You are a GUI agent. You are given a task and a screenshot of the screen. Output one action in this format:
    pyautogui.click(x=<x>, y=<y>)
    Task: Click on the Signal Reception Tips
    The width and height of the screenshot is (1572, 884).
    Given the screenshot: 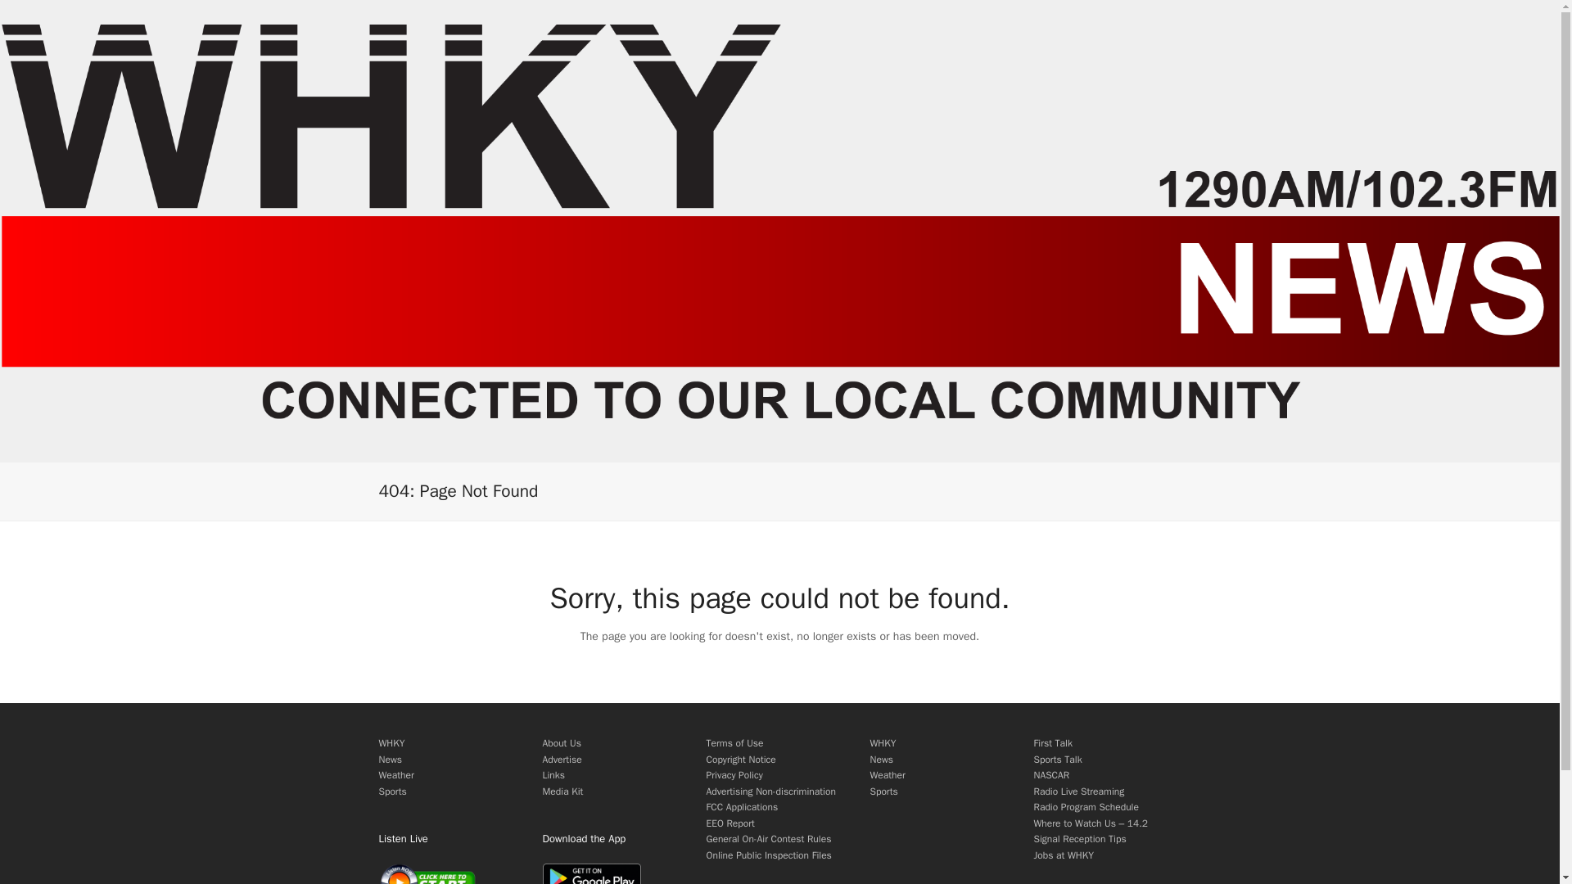 What is the action you would take?
    pyautogui.click(x=1079, y=838)
    